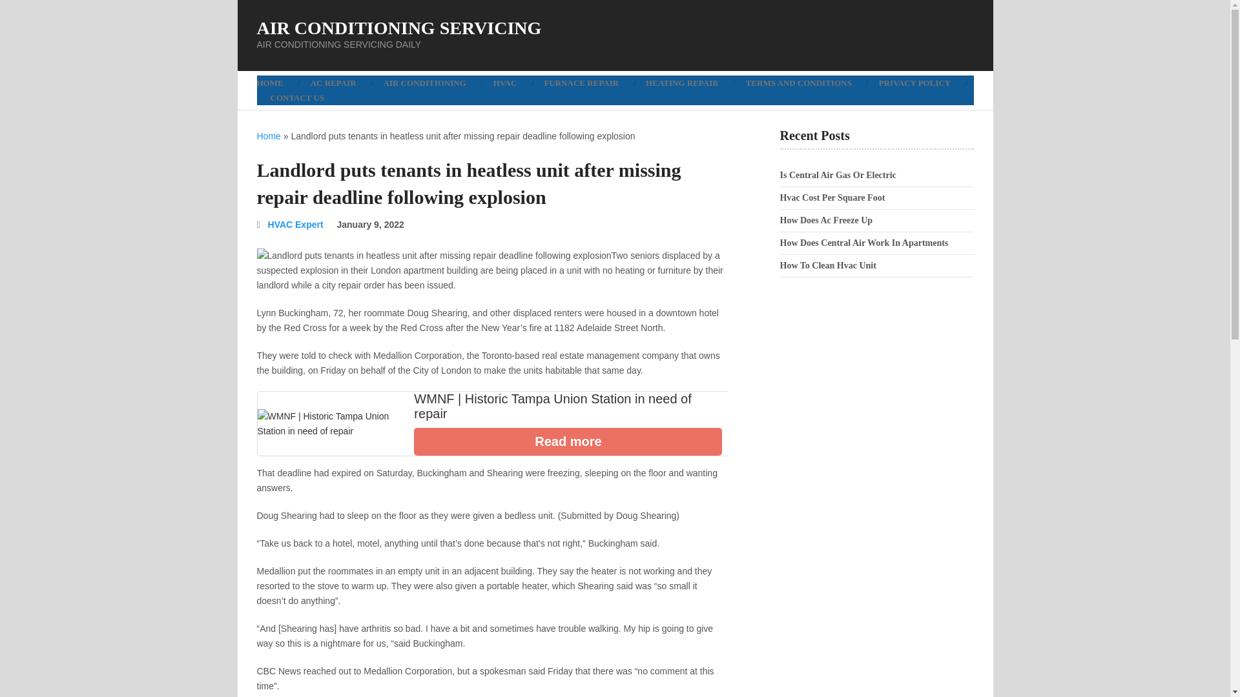 The image size is (1240, 697). Describe the element at coordinates (826, 219) in the screenshot. I see `How Does Ac Freeze Up` at that location.